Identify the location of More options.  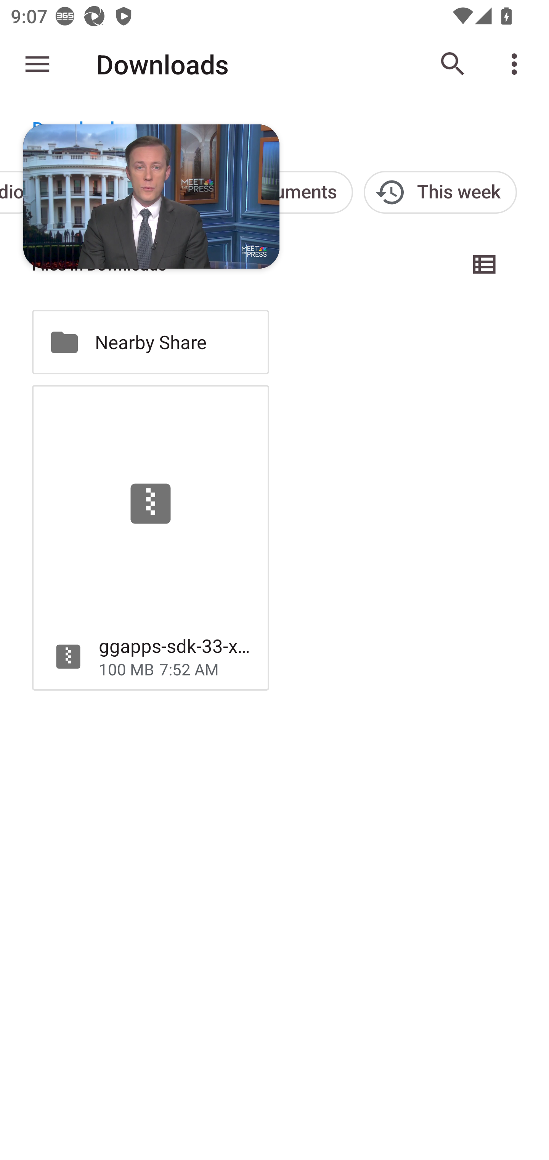
(517, 64).